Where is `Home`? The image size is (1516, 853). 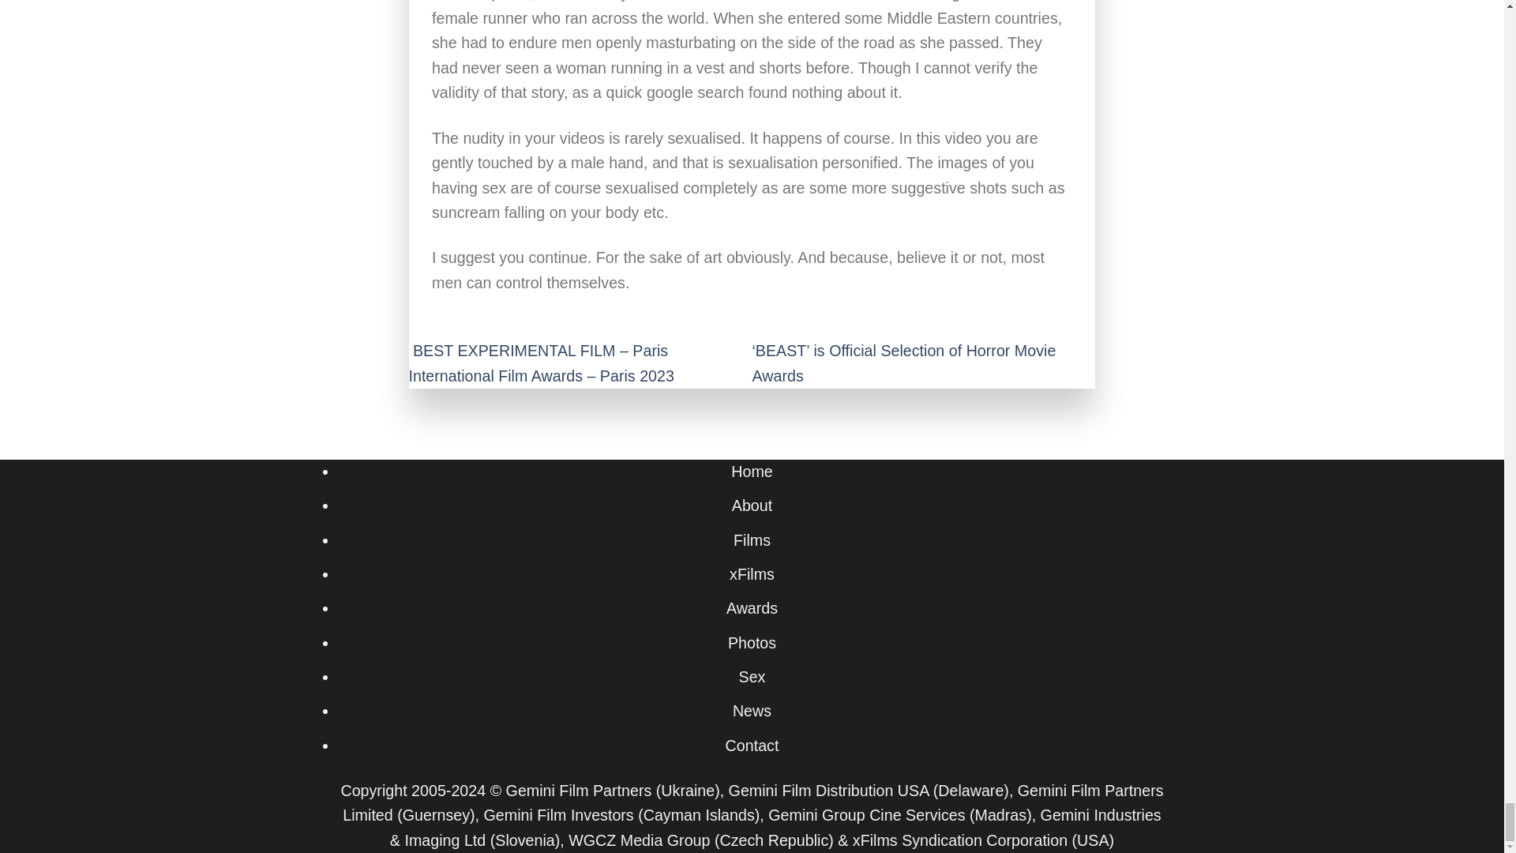 Home is located at coordinates (751, 472).